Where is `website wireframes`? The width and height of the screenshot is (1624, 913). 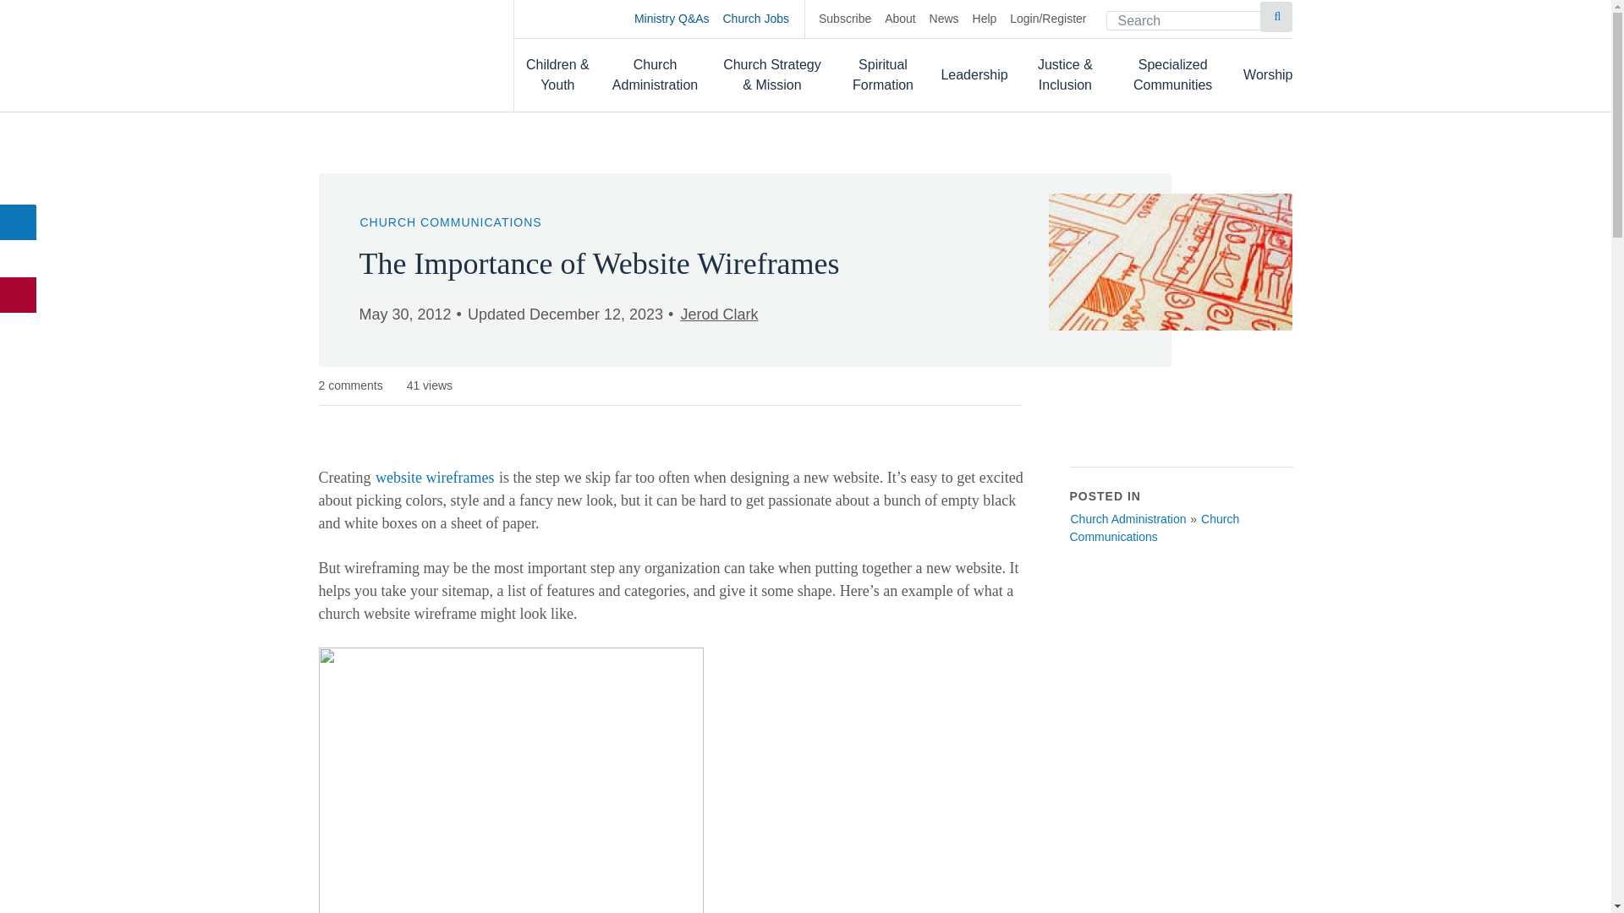 website wireframes is located at coordinates (435, 477).